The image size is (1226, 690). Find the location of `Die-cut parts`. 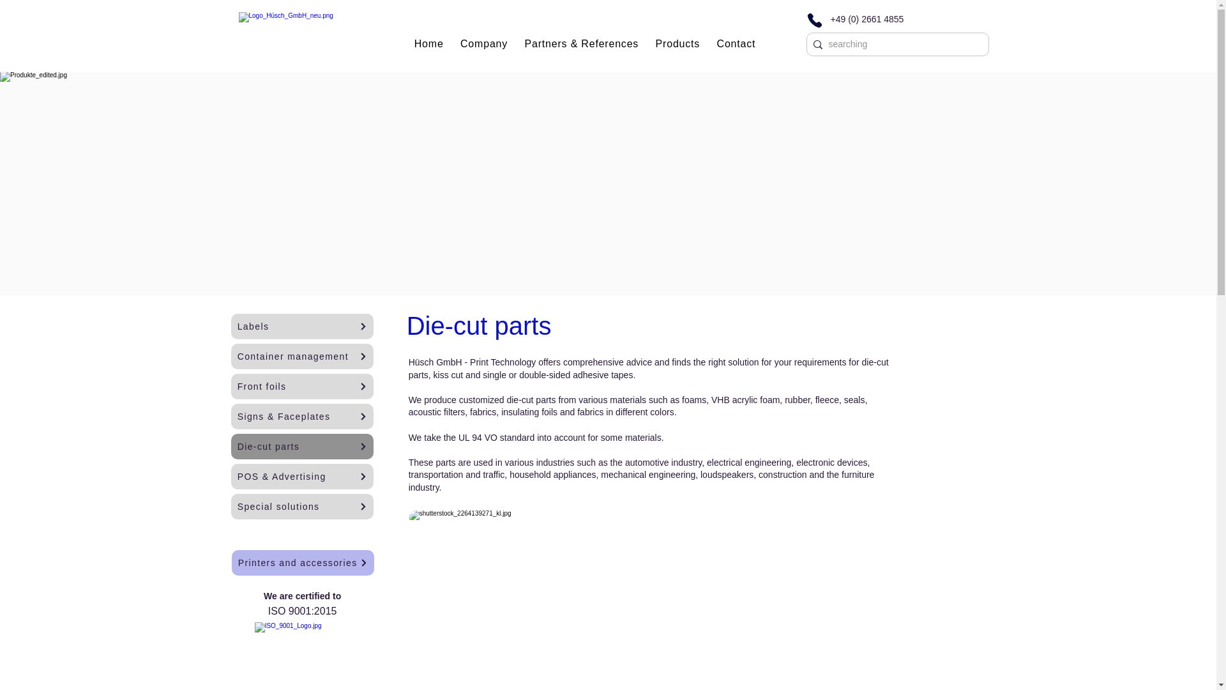

Die-cut parts is located at coordinates (303, 447).